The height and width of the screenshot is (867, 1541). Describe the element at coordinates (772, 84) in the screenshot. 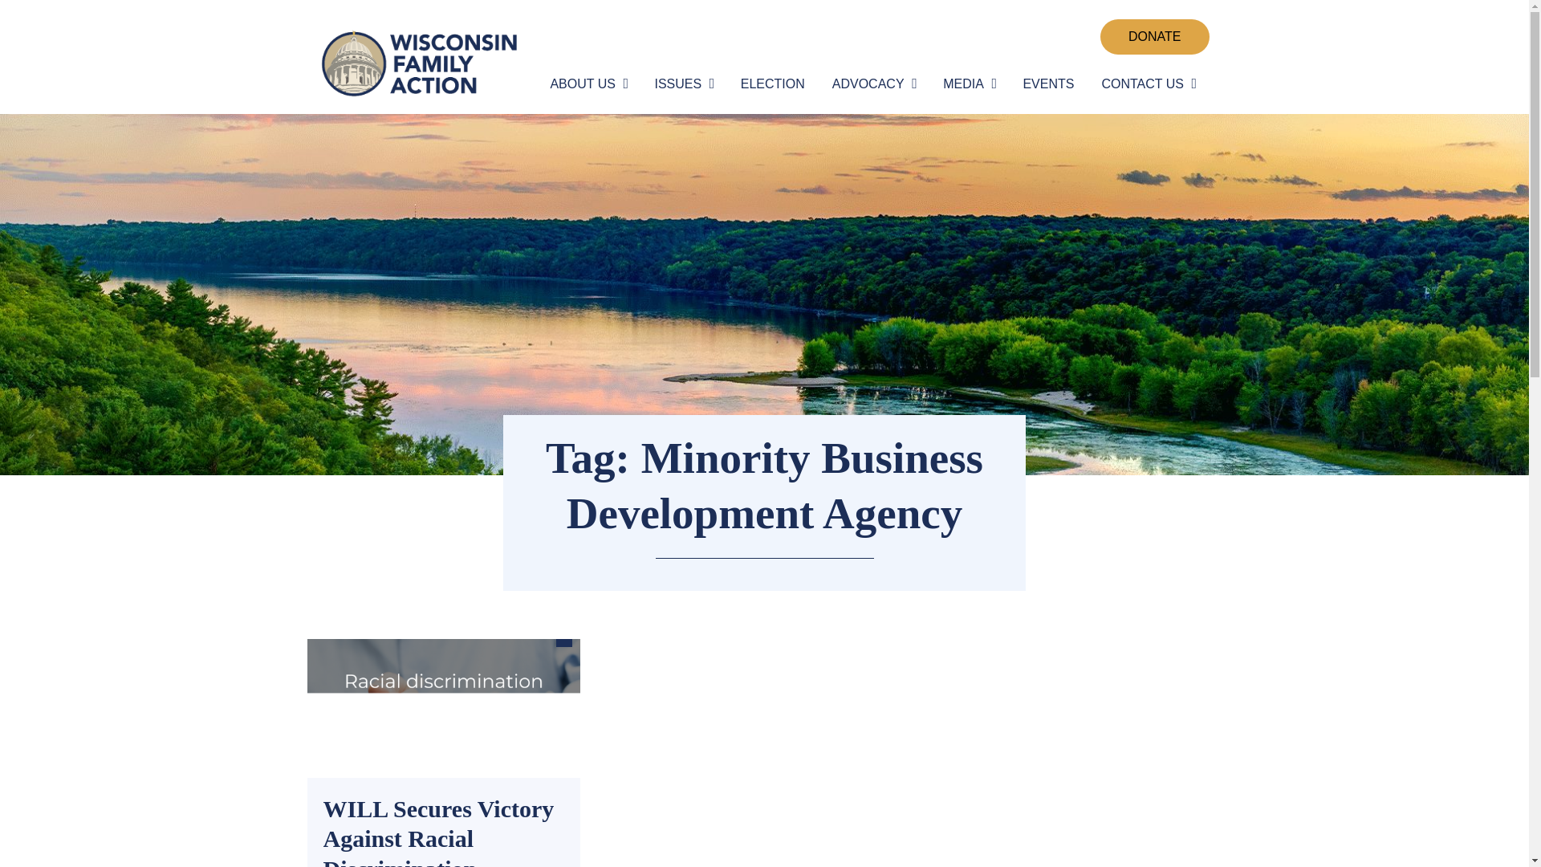

I see `Election` at that location.